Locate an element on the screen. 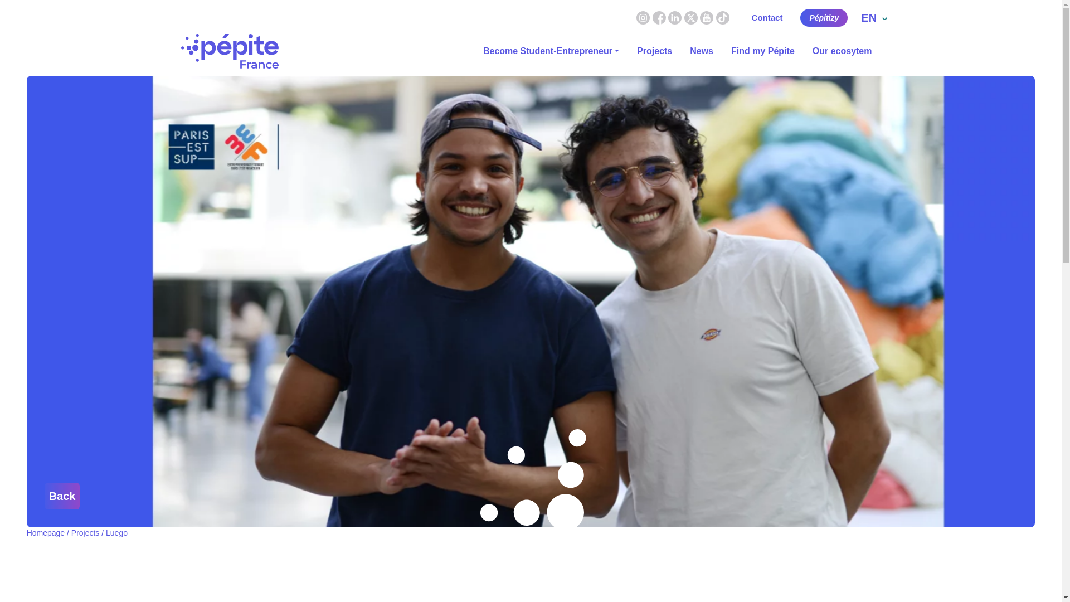 The height and width of the screenshot is (602, 1070). Lien vers Tiktok is located at coordinates (722, 17).